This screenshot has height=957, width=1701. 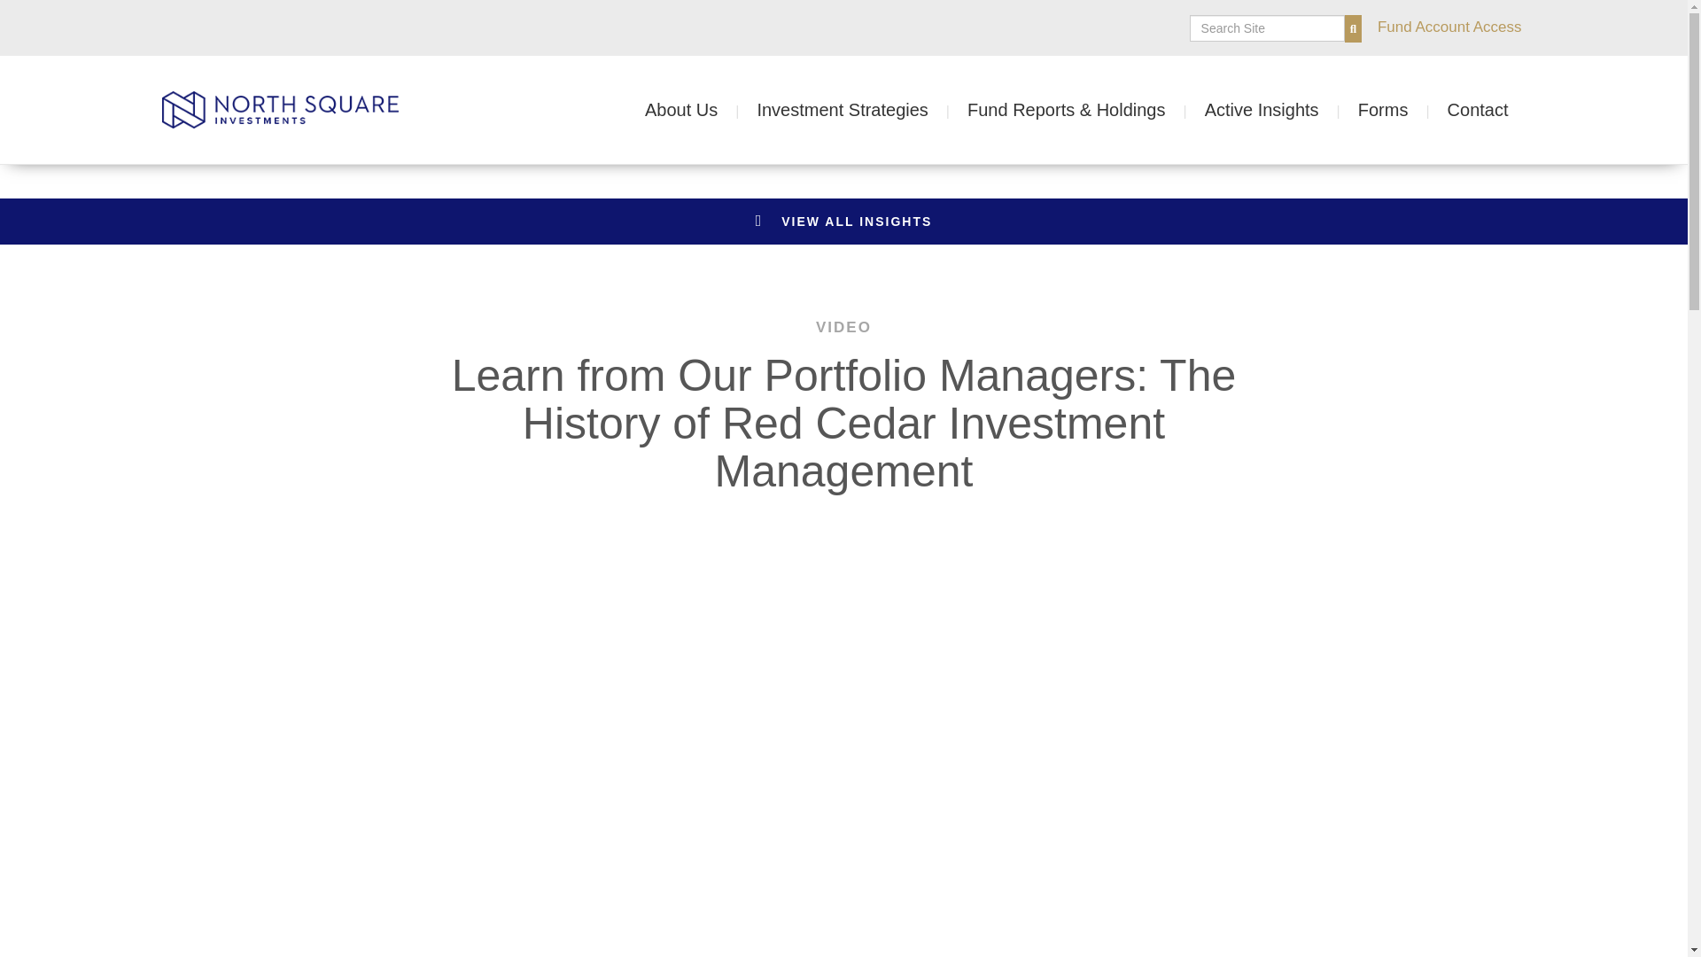 What do you see at coordinates (862, 110) in the screenshot?
I see `Investment Strategies` at bounding box center [862, 110].